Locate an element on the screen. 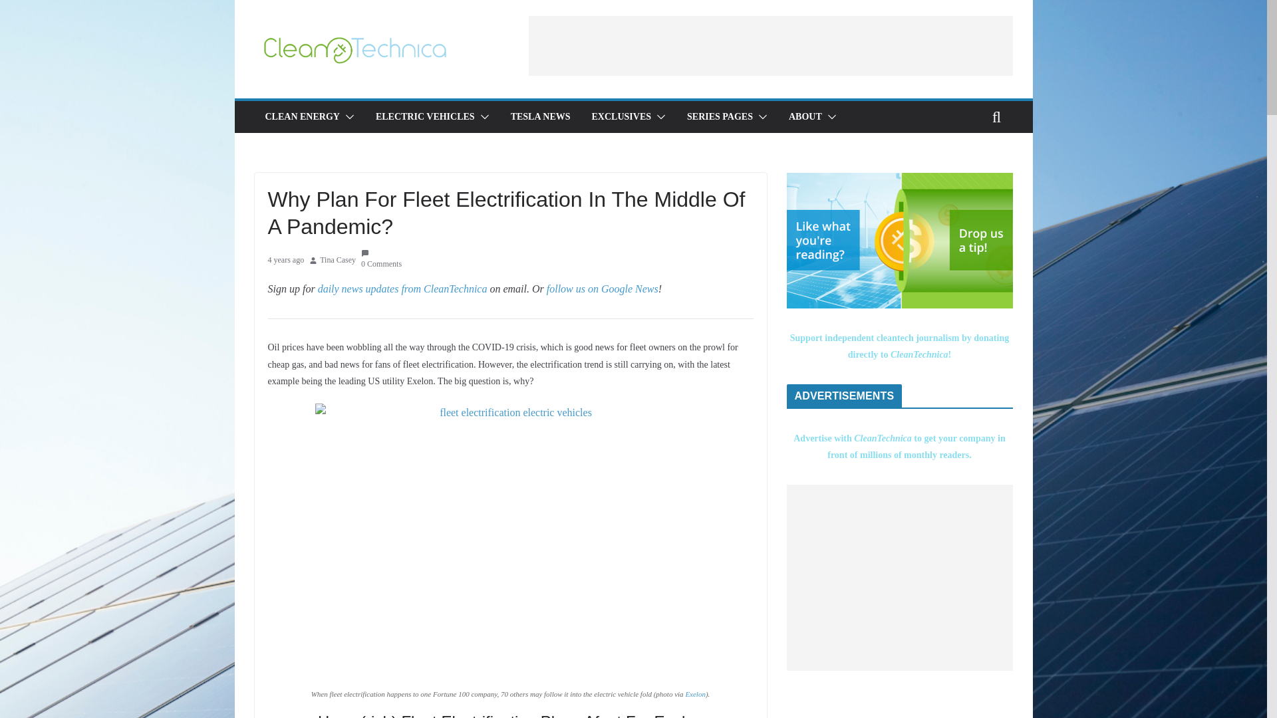 This screenshot has width=1277, height=718. EXCLUSIVES is located at coordinates (621, 117).